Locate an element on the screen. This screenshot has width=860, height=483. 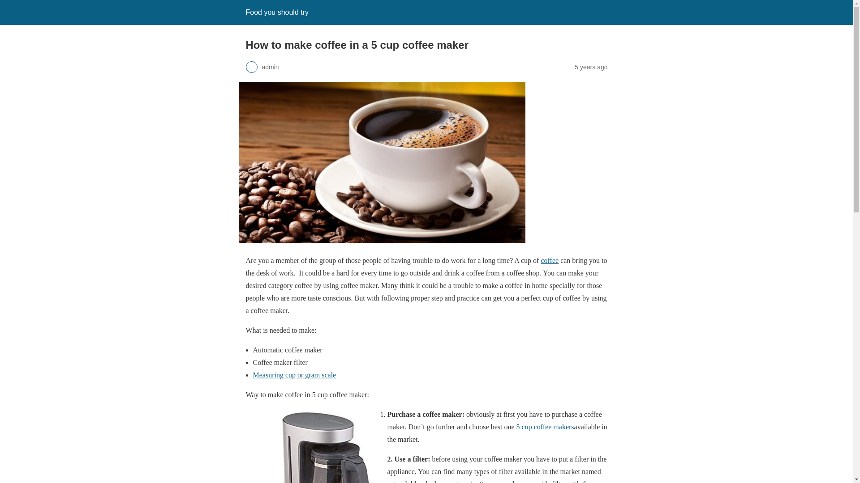
Measuring cup or gram scale is located at coordinates (294, 375).